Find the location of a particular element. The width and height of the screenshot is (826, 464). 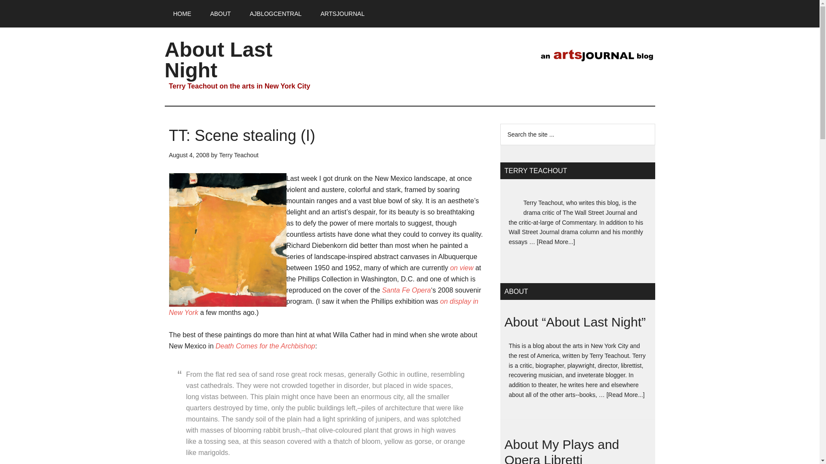

Death Comes for the Archbishop is located at coordinates (265, 346).